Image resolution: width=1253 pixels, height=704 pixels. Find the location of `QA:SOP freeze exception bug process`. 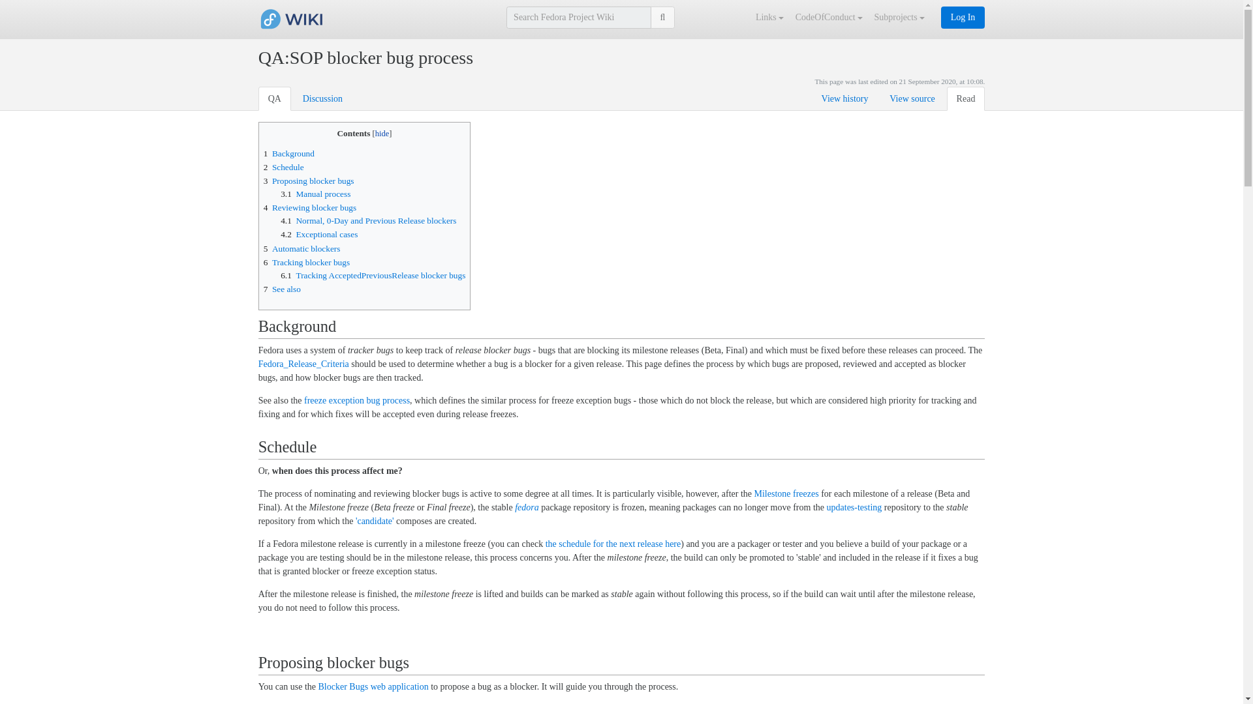

QA:SOP freeze exception bug process is located at coordinates (356, 400).